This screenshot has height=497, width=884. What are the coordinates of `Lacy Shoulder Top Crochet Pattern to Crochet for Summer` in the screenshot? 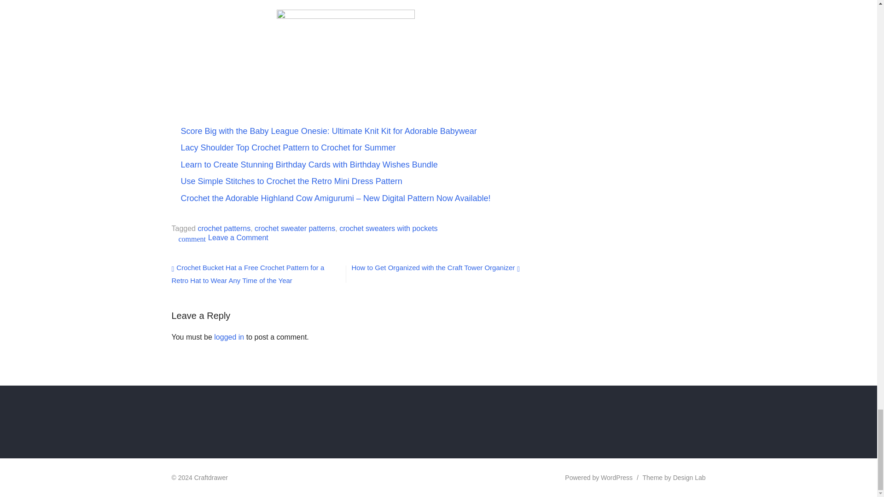 It's located at (287, 147).